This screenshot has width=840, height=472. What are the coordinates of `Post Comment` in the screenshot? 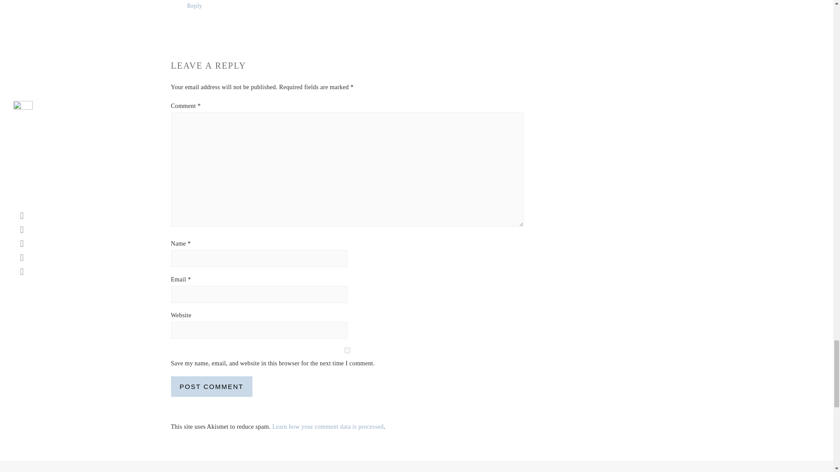 It's located at (211, 386).